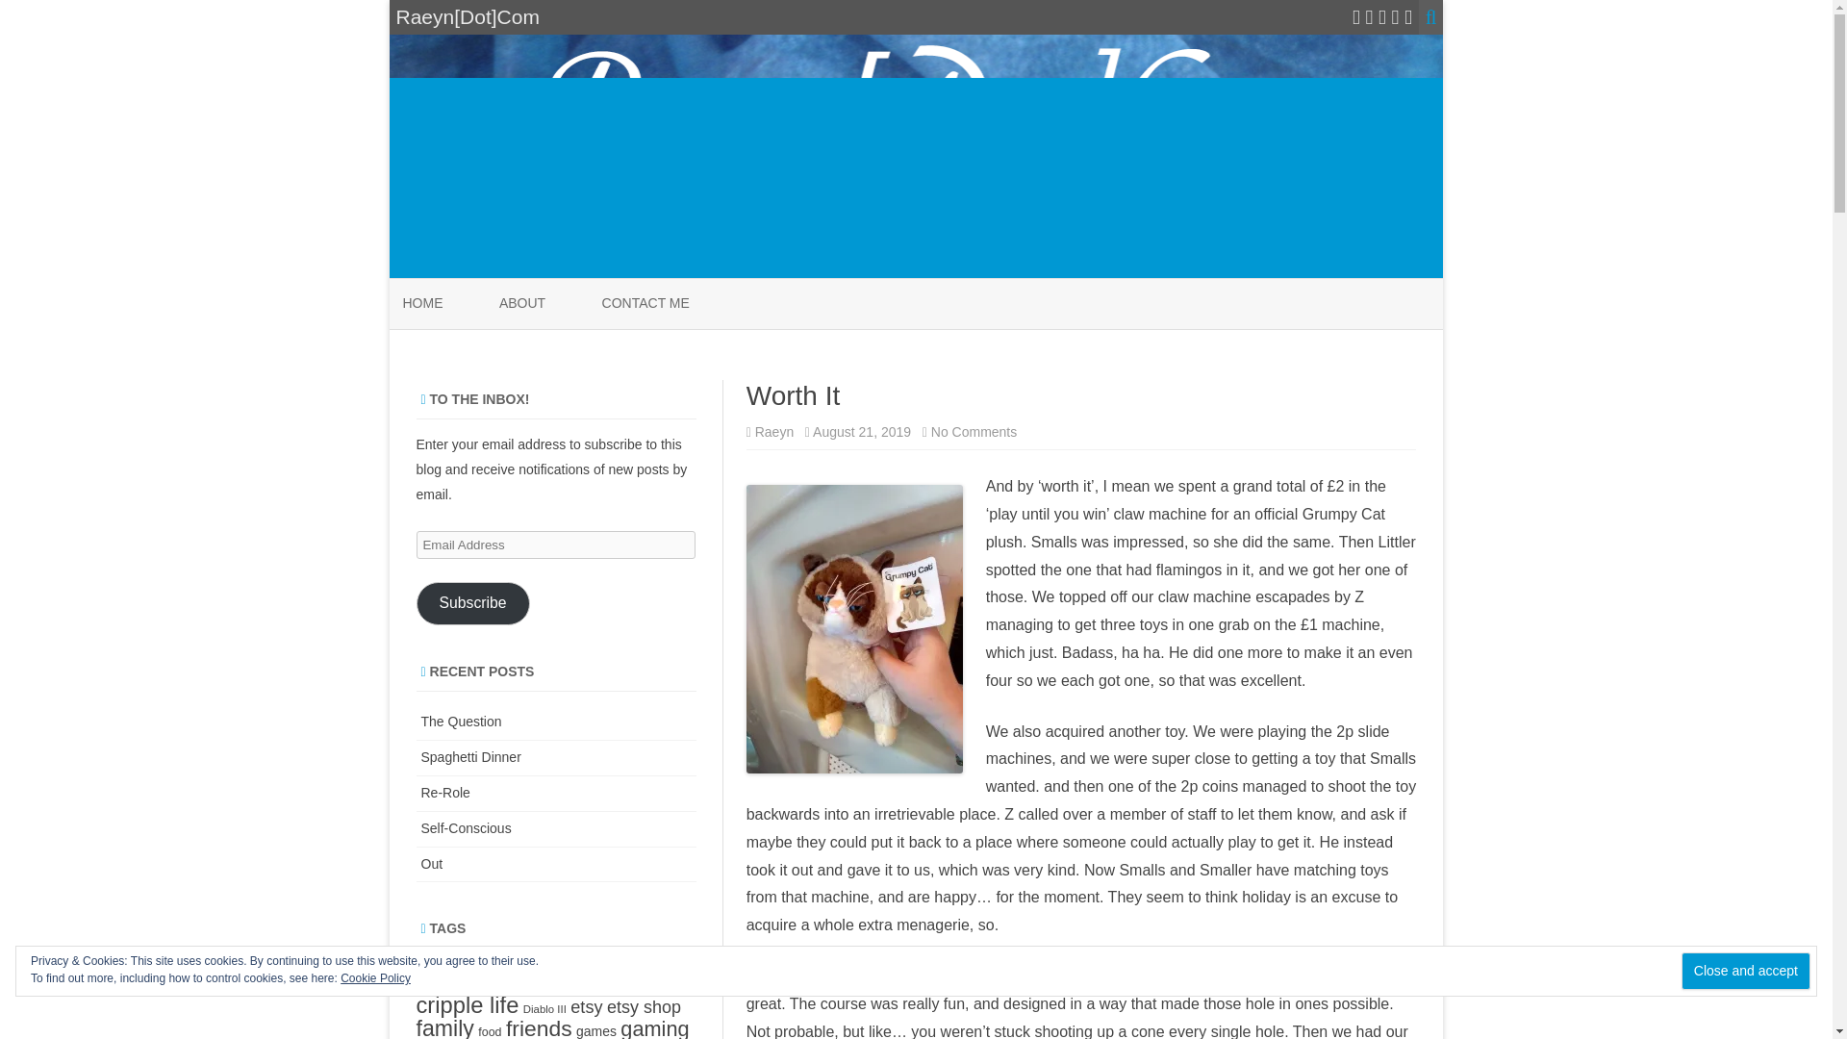  What do you see at coordinates (471, 603) in the screenshot?
I see `Subscribe` at bounding box center [471, 603].